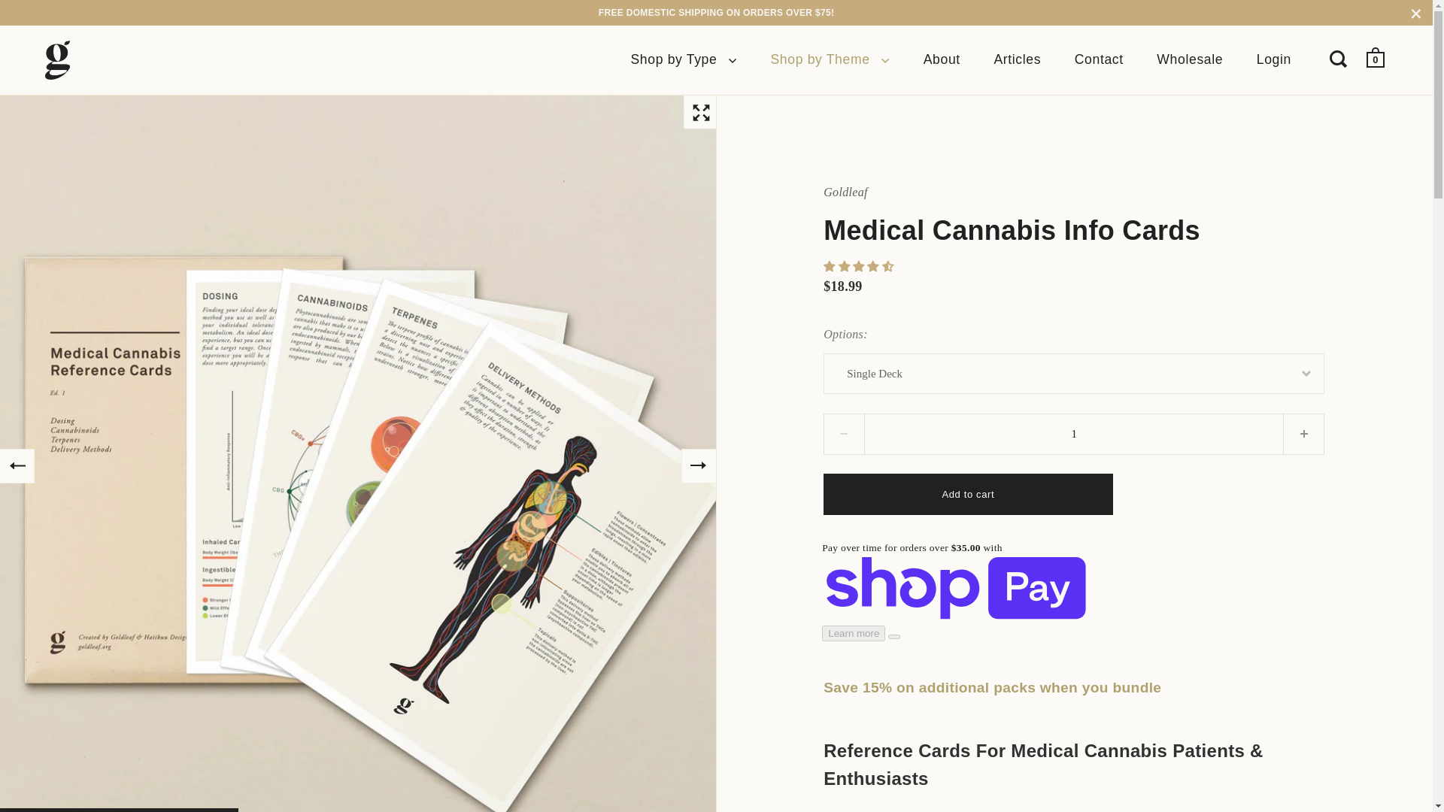  Describe the element at coordinates (1340, 58) in the screenshot. I see `Open search` at that location.